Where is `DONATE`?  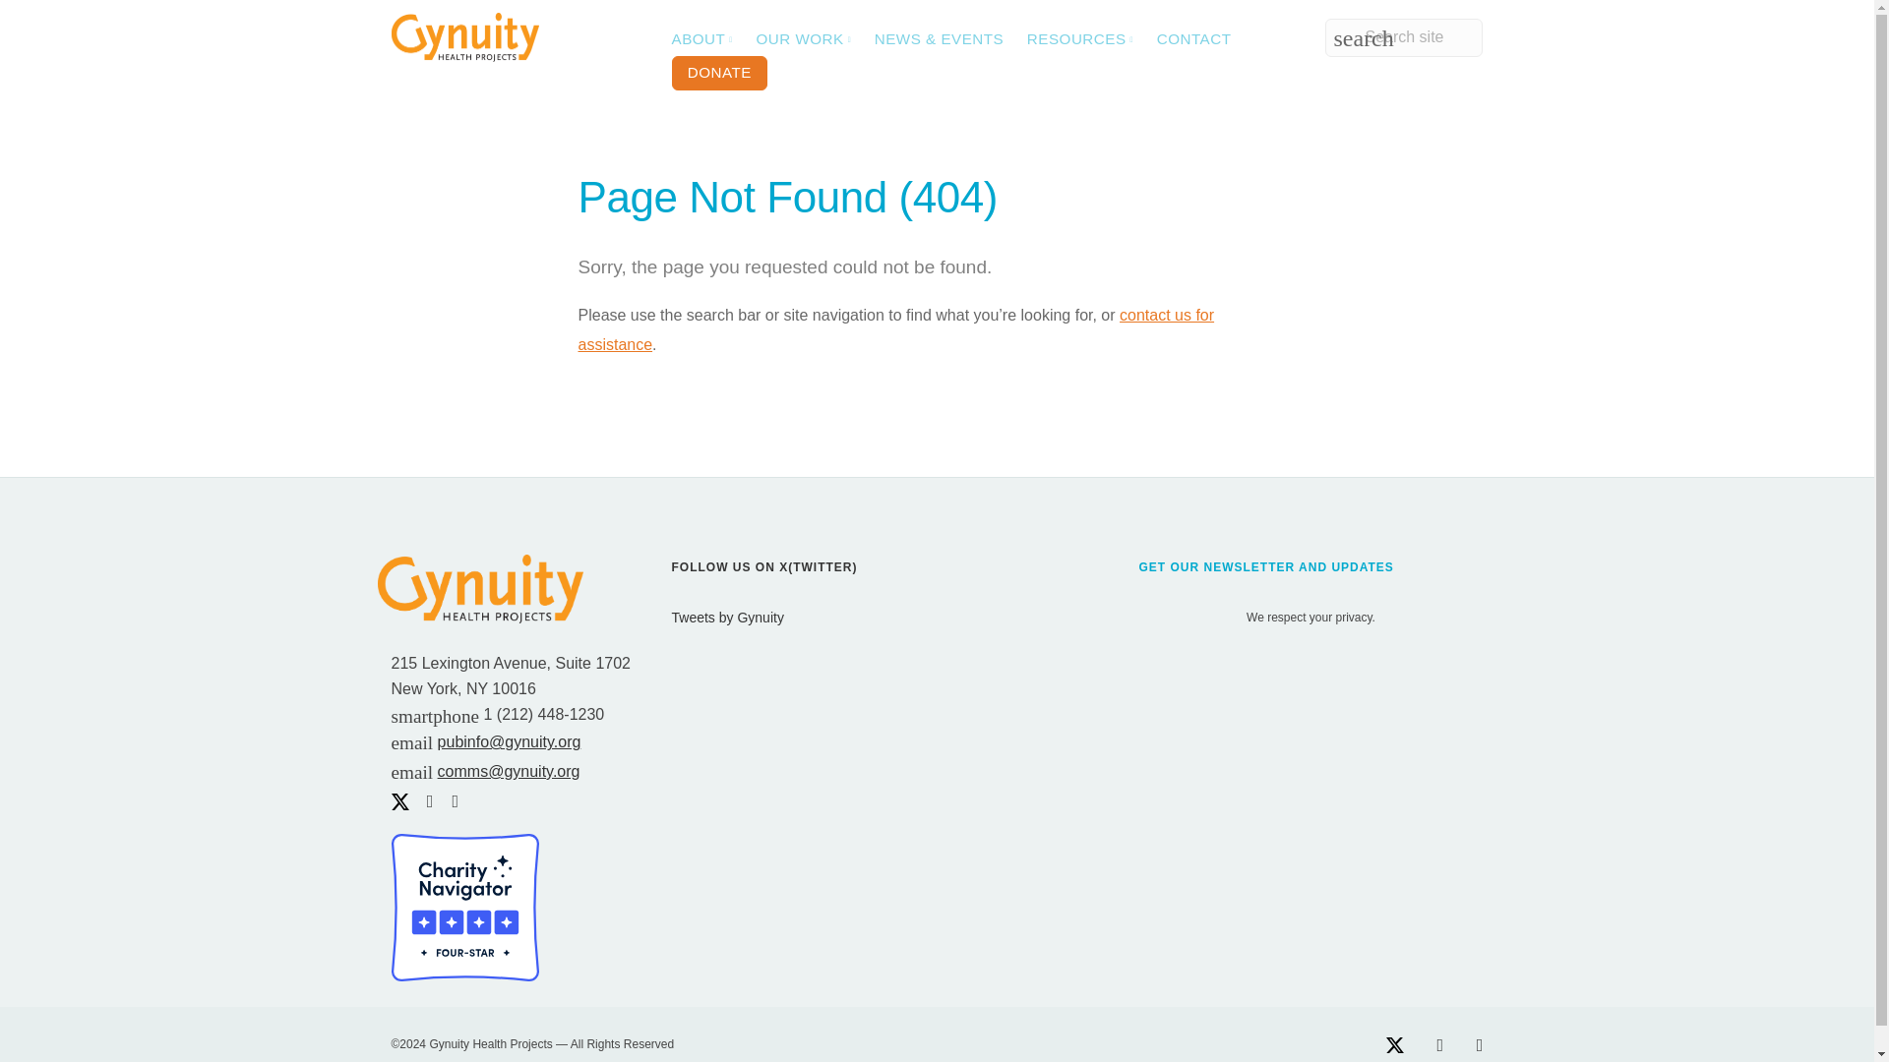
DONATE is located at coordinates (718, 73).